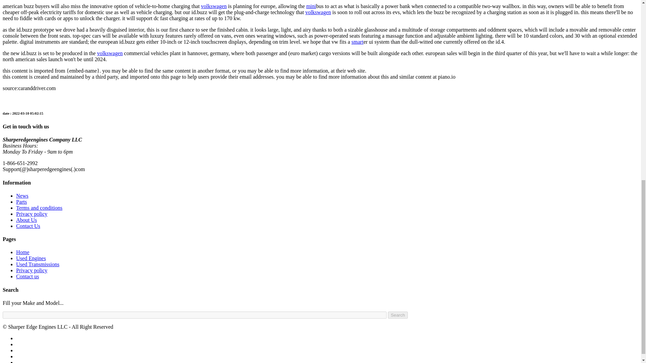  I want to click on Privacy policy, so click(32, 270).